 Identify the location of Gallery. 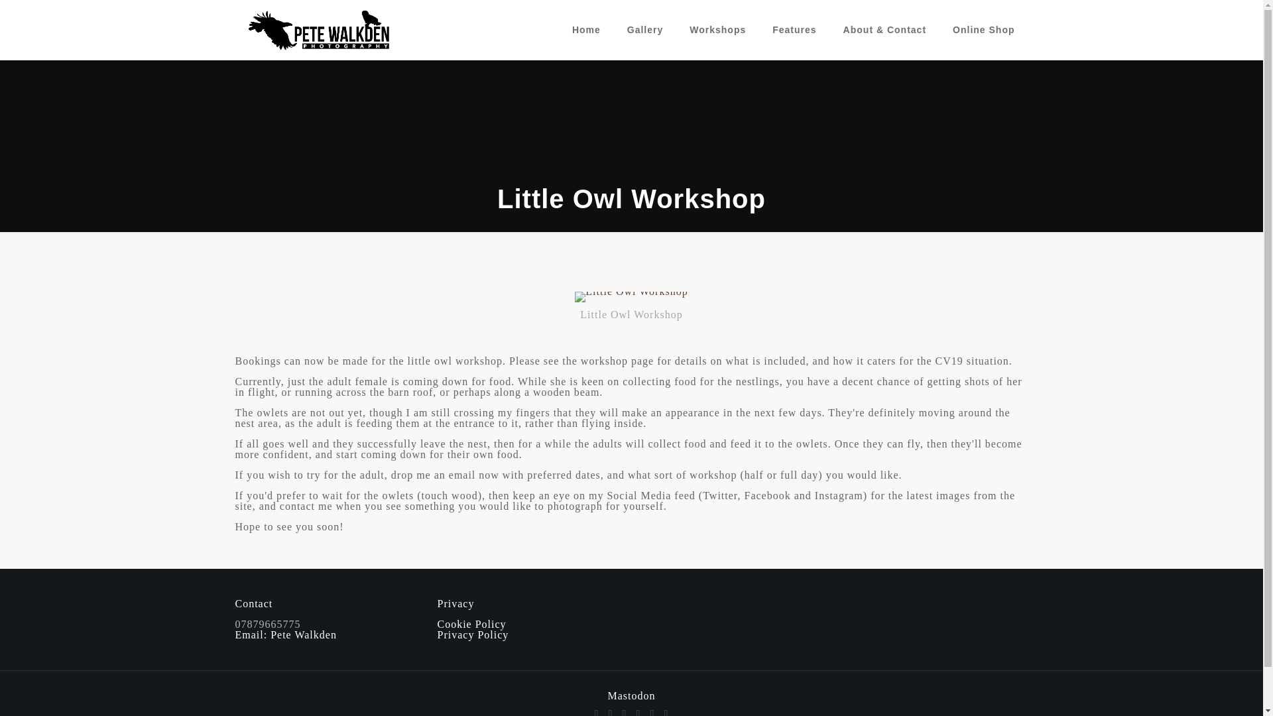
(644, 29).